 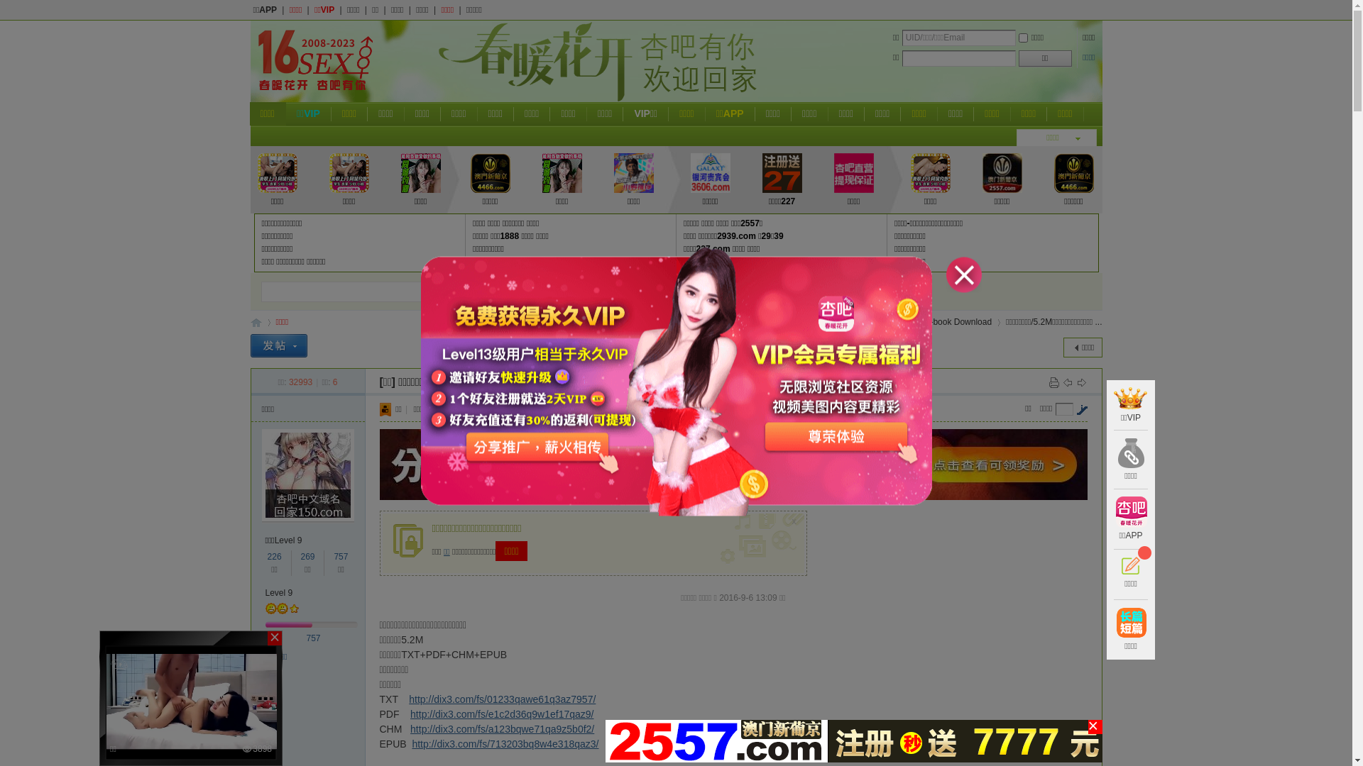 What do you see at coordinates (280, 593) in the screenshot?
I see `Level 9` at bounding box center [280, 593].